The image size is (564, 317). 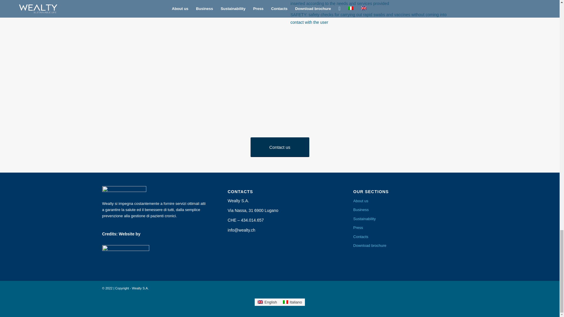 What do you see at coordinates (186, 53) in the screenshot?
I see `Immagine3` at bounding box center [186, 53].